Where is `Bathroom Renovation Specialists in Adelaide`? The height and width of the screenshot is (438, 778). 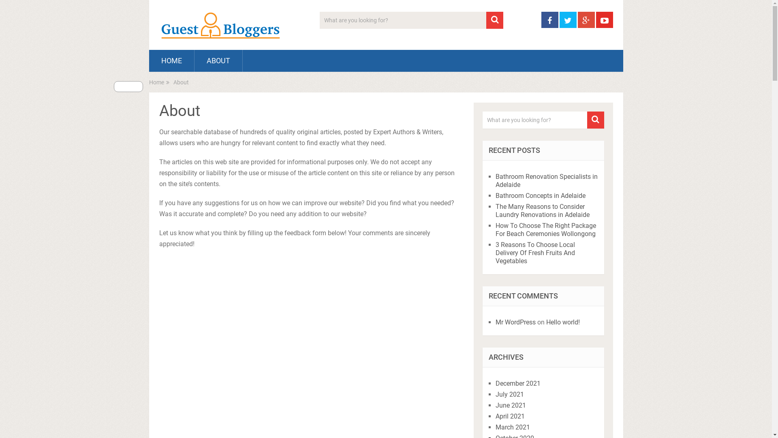
Bathroom Renovation Specialists in Adelaide is located at coordinates (547, 181).